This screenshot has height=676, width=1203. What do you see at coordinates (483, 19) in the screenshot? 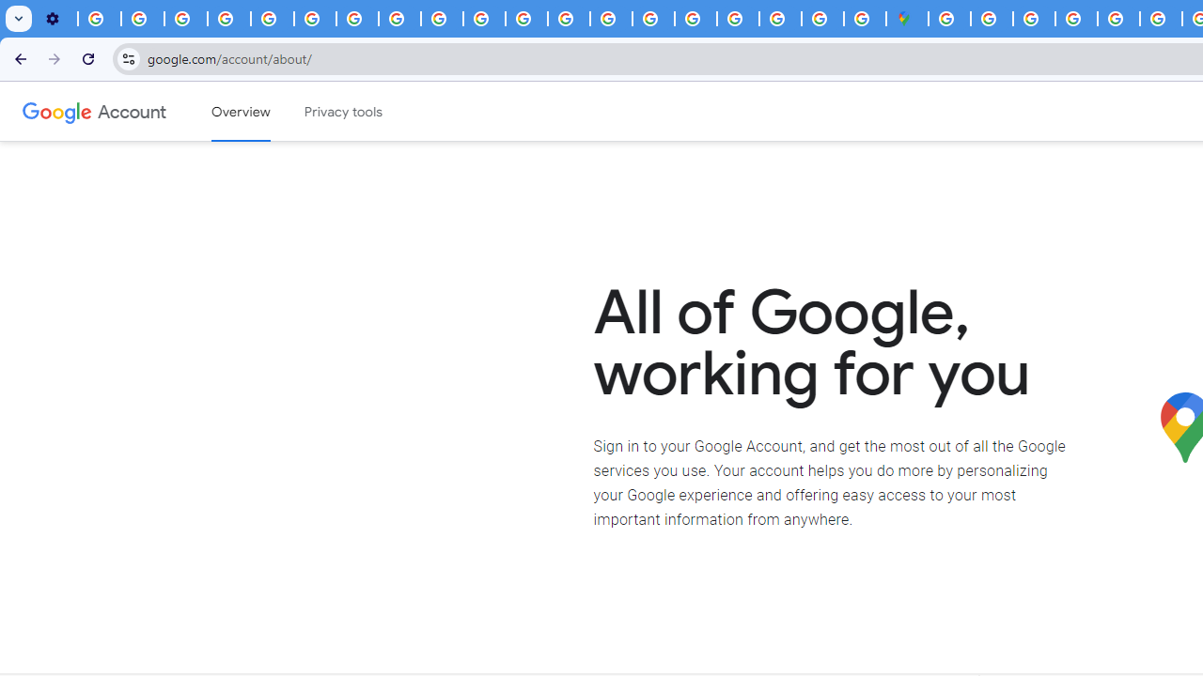
I see `Privacy Checkup` at bounding box center [483, 19].